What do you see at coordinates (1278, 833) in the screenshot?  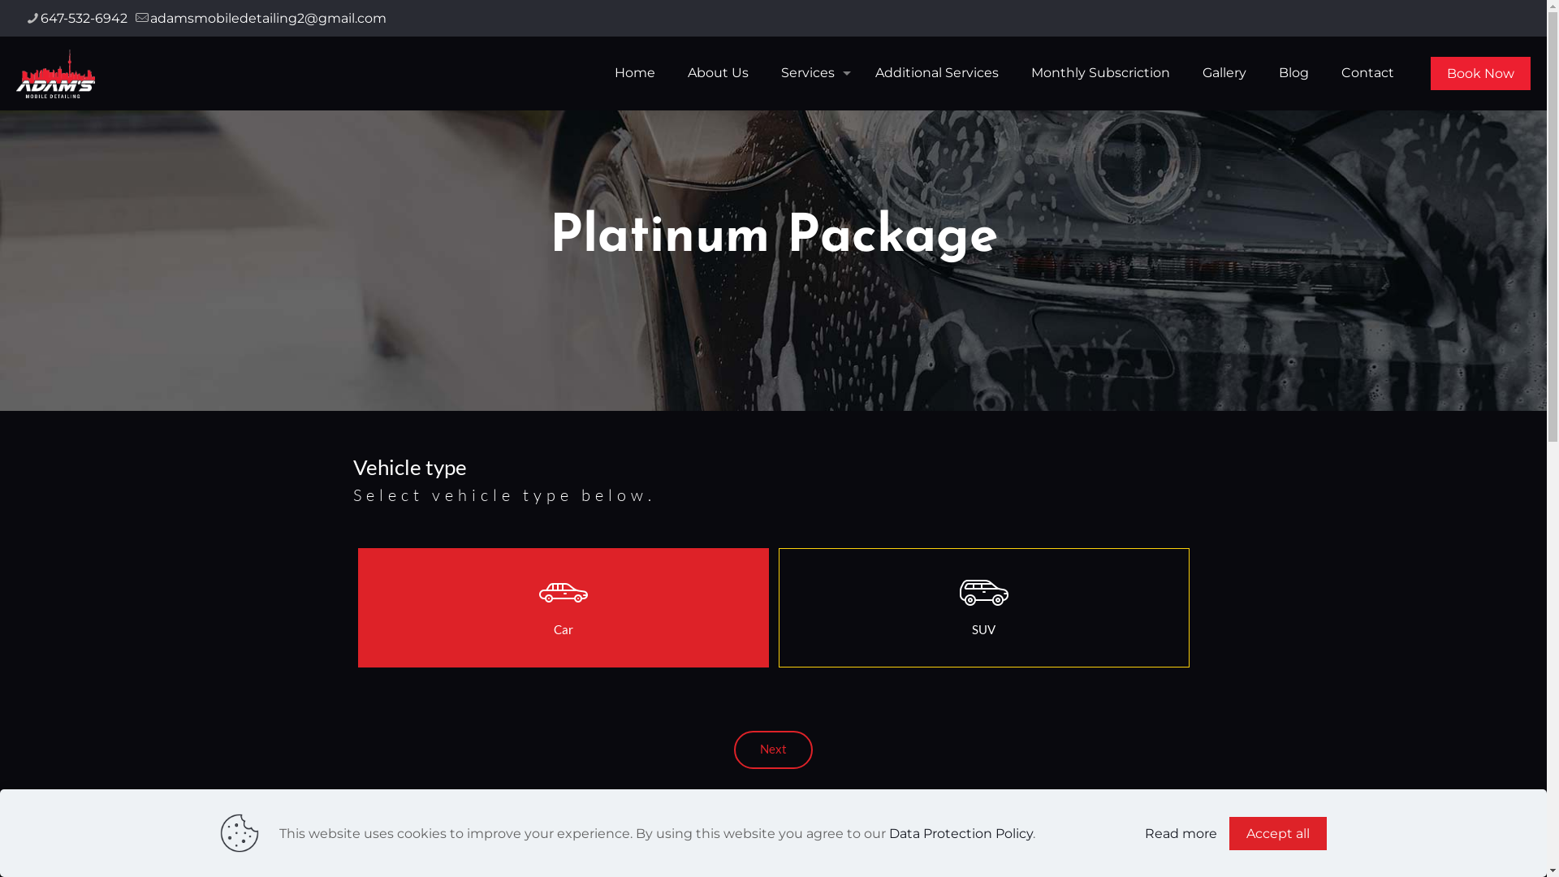 I see `Accept all` at bounding box center [1278, 833].